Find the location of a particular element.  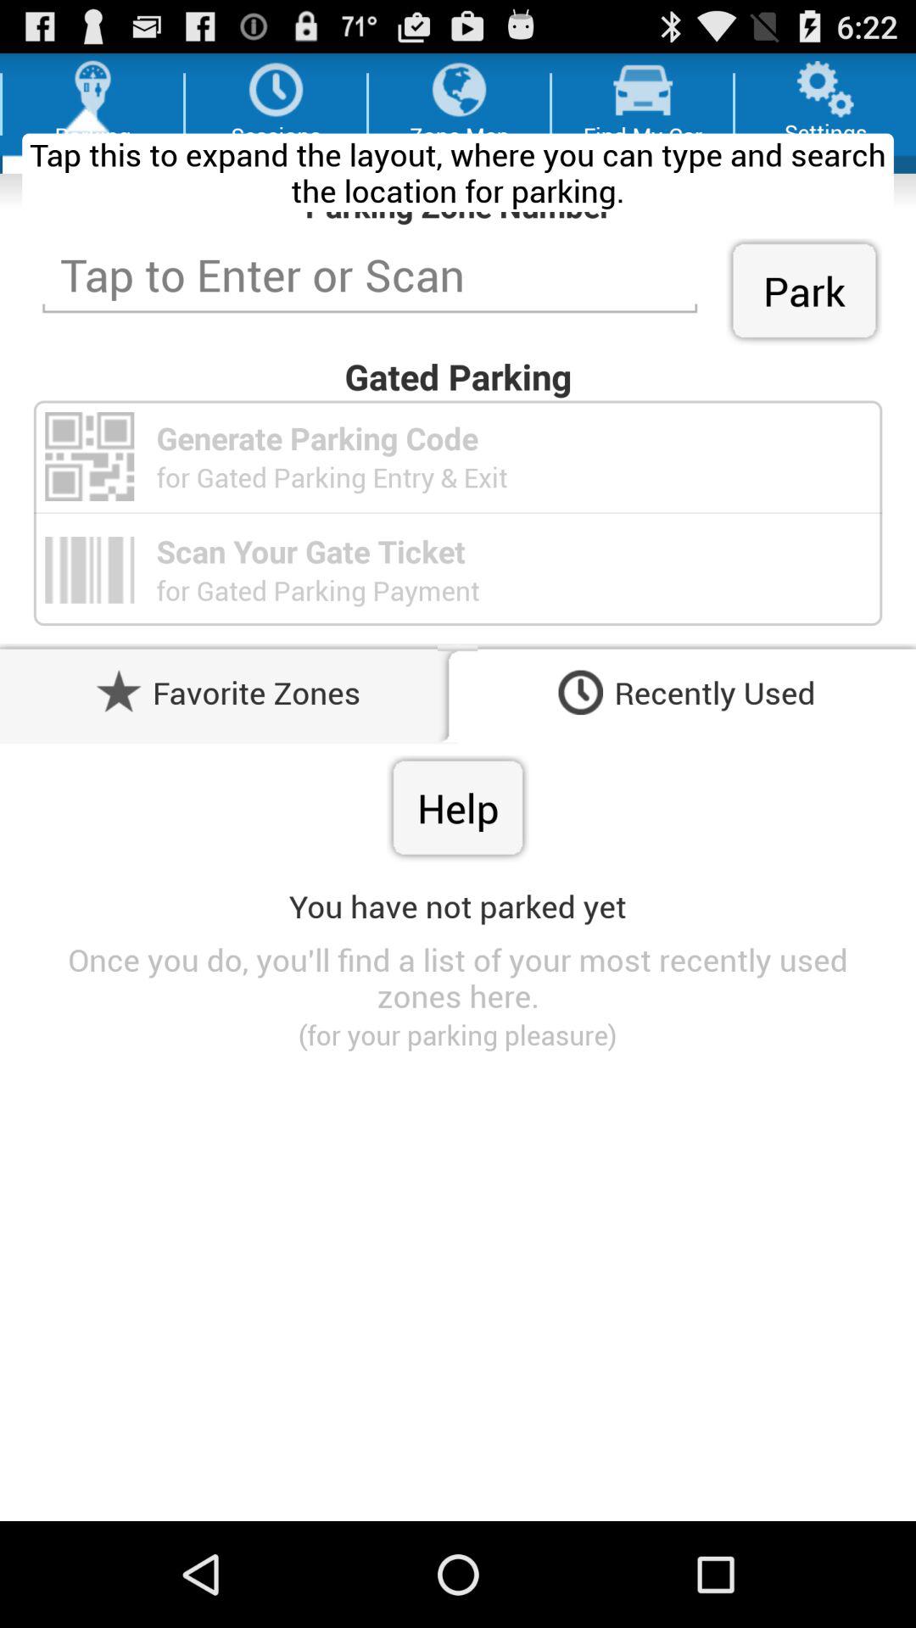

click on the second icon from left is located at coordinates (276, 90).